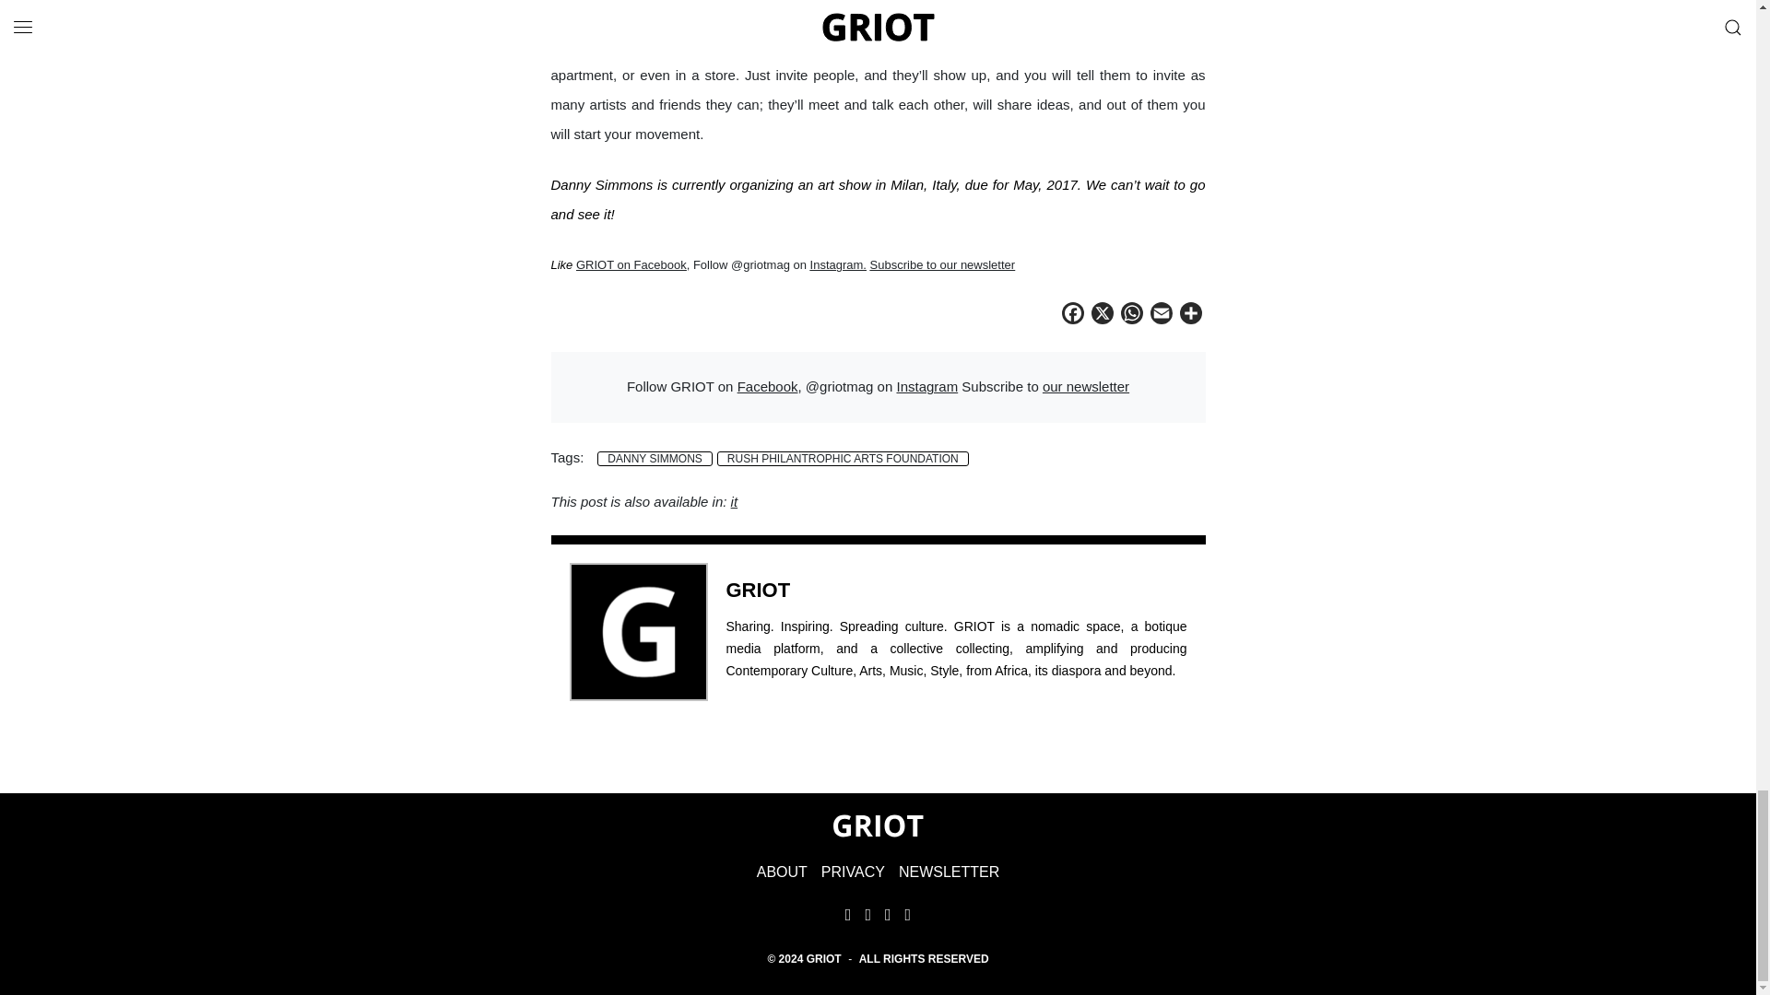  I want to click on GRIOT on Facebook, so click(631, 263).